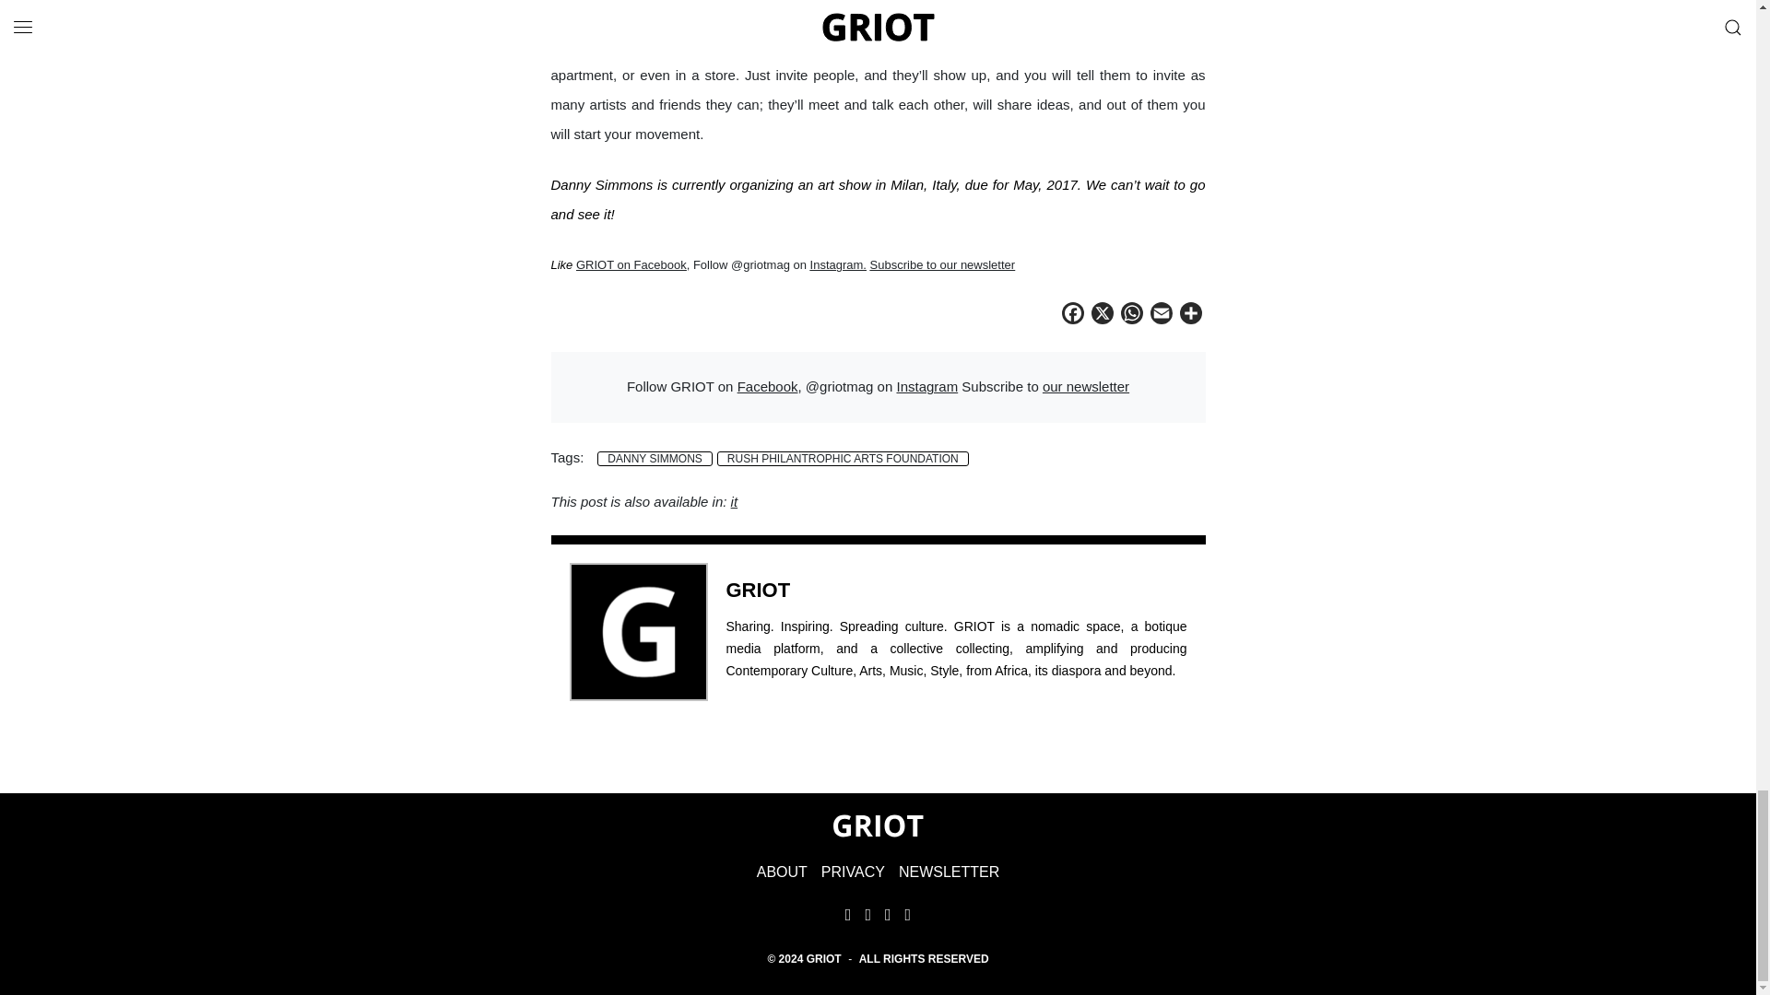  I want to click on GRIOT on Facebook, so click(631, 263).